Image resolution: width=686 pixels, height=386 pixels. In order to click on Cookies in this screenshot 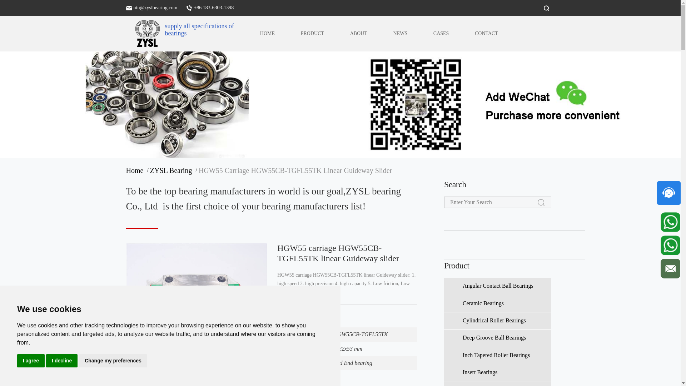, I will do `click(16, 357)`.